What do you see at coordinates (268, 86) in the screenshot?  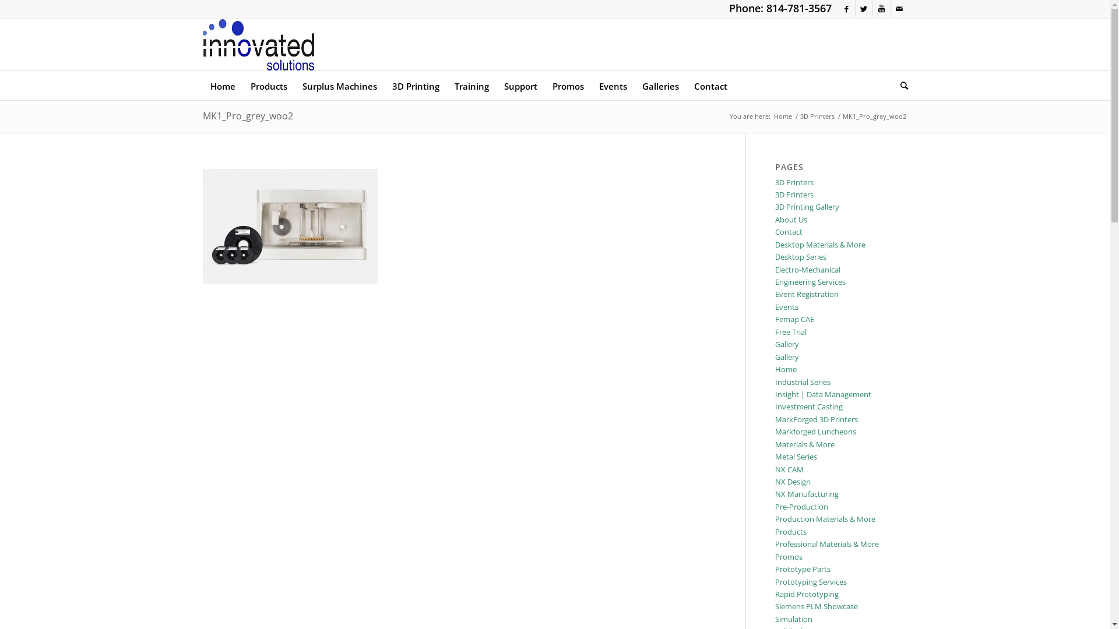 I see `Products` at bounding box center [268, 86].